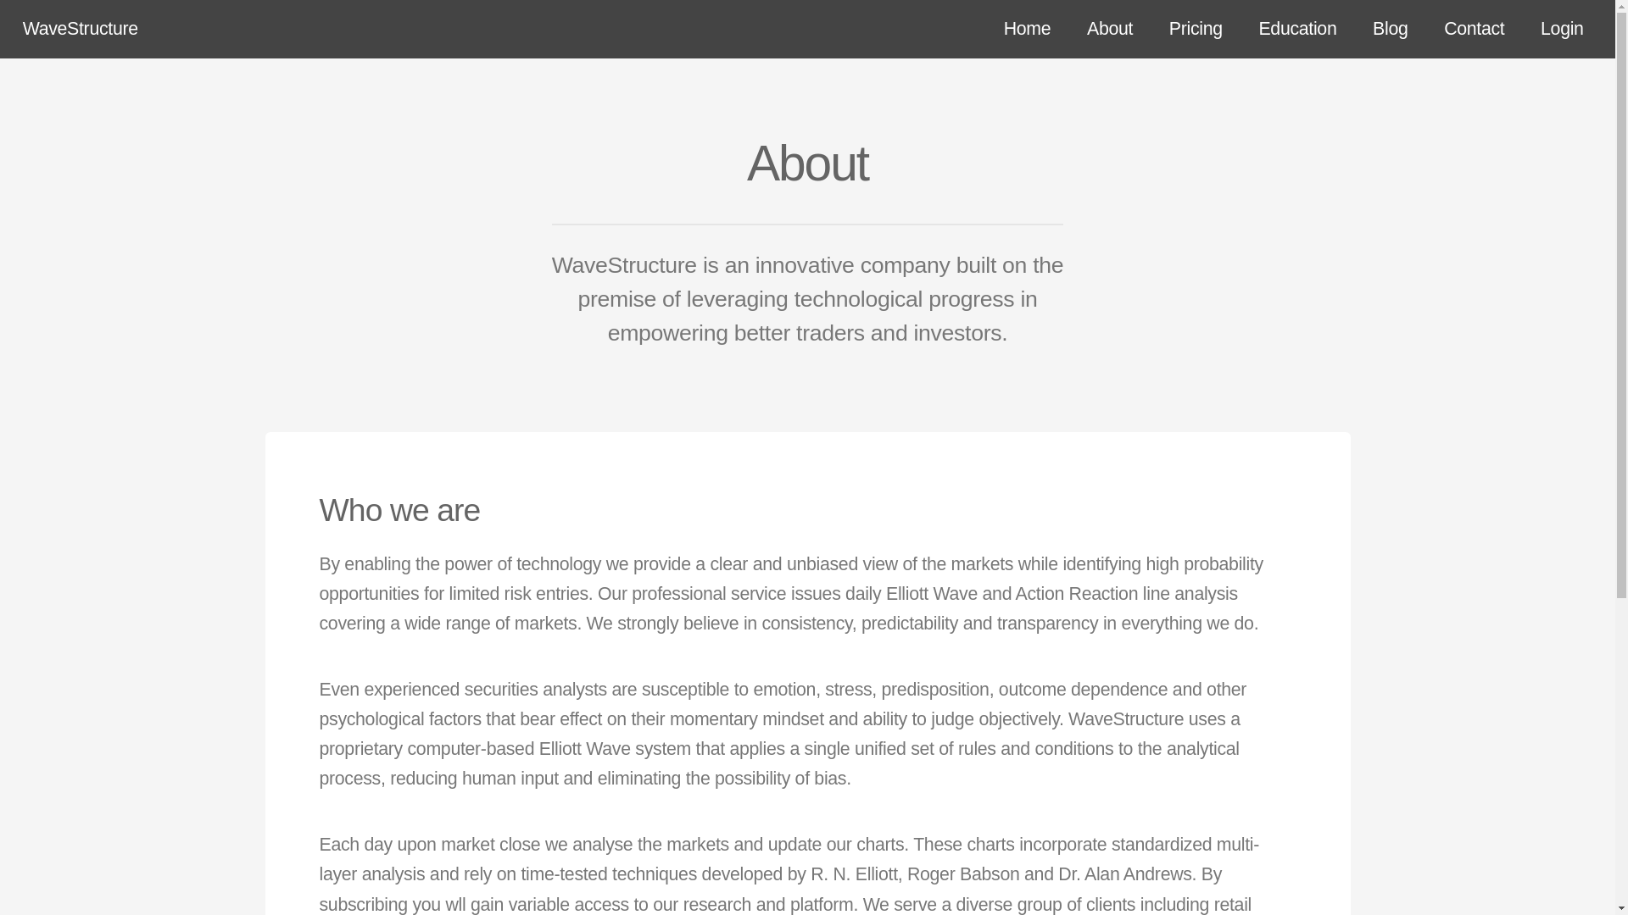 The width and height of the screenshot is (1628, 915). What do you see at coordinates (80, 29) in the screenshot?
I see `WaveStructure` at bounding box center [80, 29].